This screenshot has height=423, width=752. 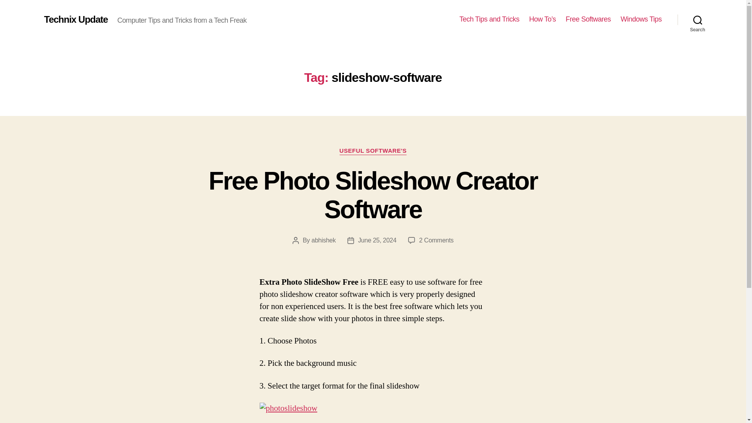 What do you see at coordinates (323, 240) in the screenshot?
I see `Search` at bounding box center [323, 240].